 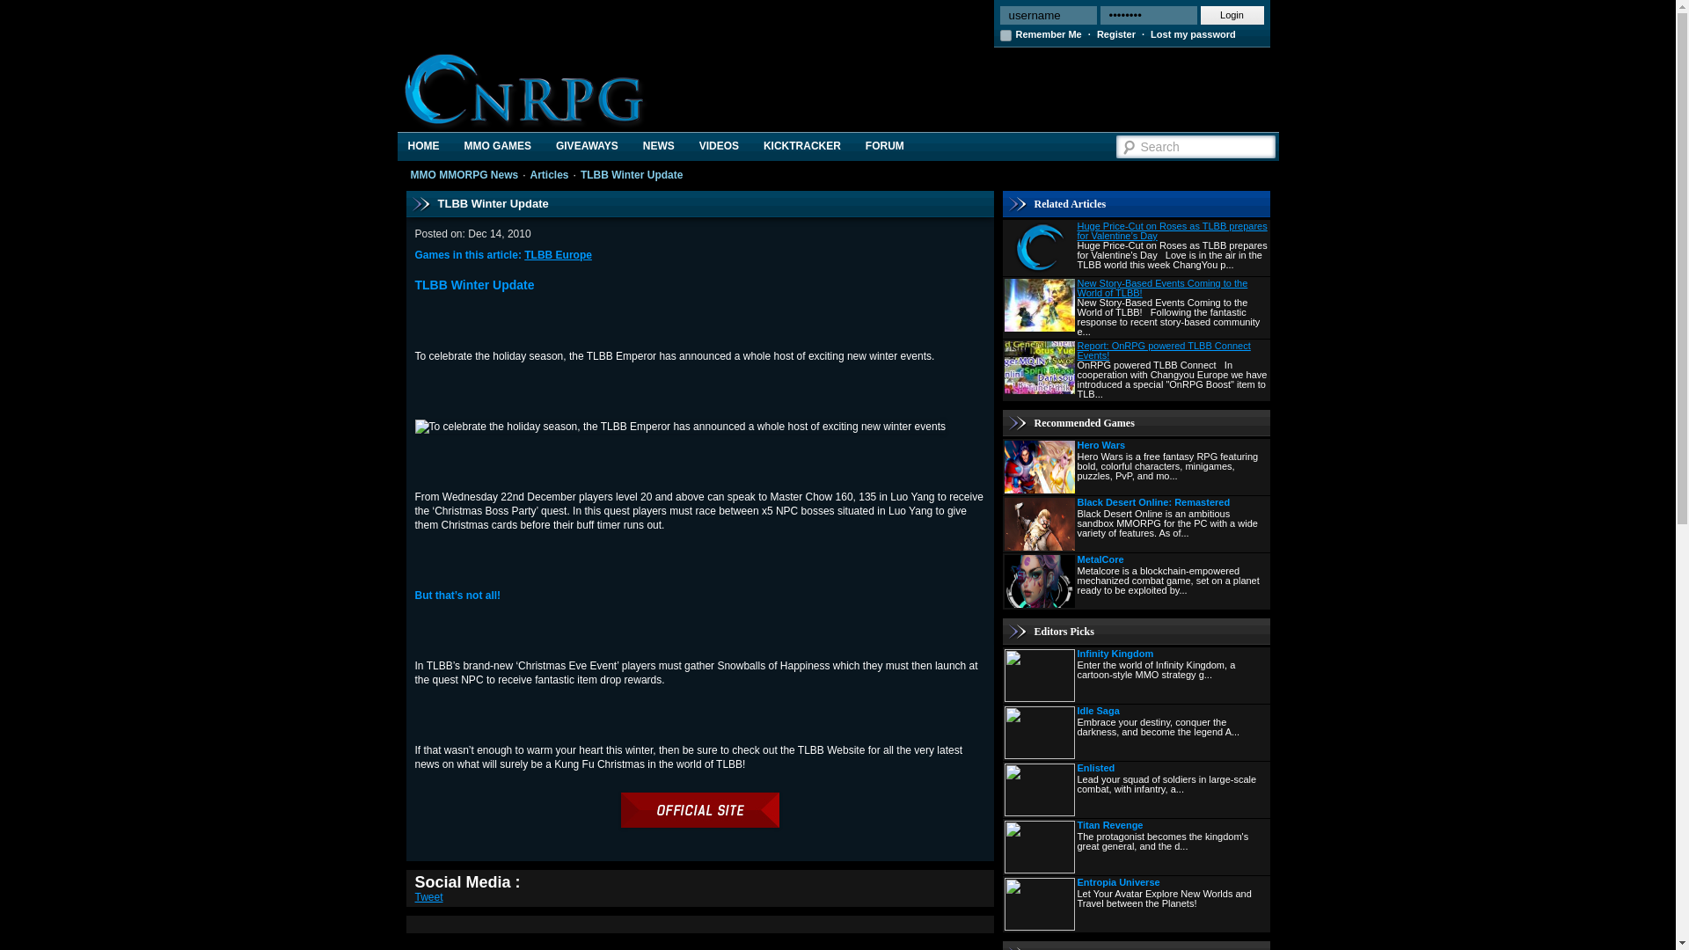 What do you see at coordinates (700, 823) in the screenshot?
I see `Visit the Official Site for TLBB Europe` at bounding box center [700, 823].